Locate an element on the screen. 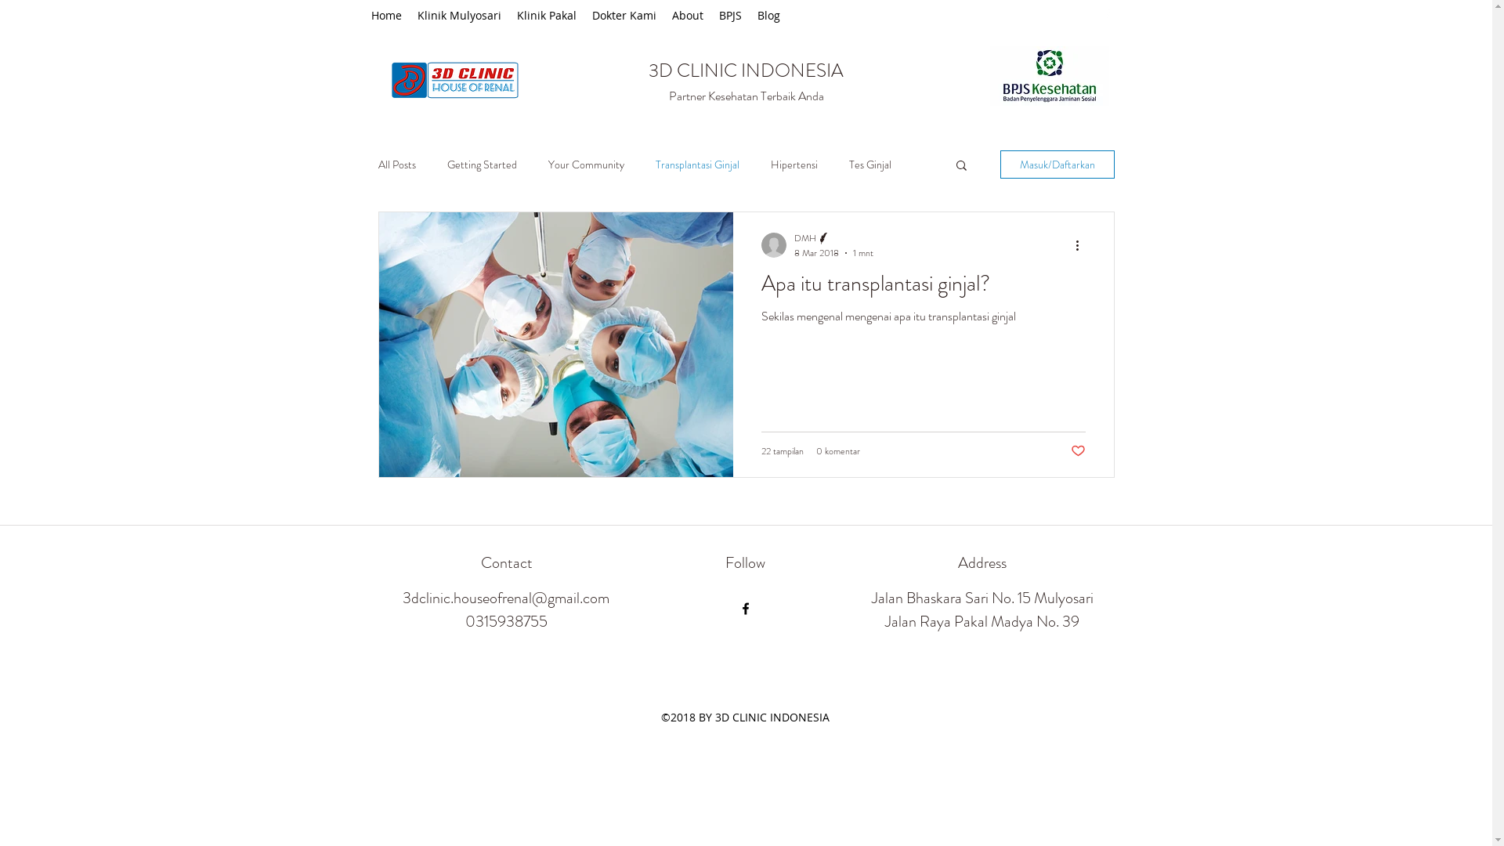 The width and height of the screenshot is (1504, 846). Hipertensi is located at coordinates (794, 164).